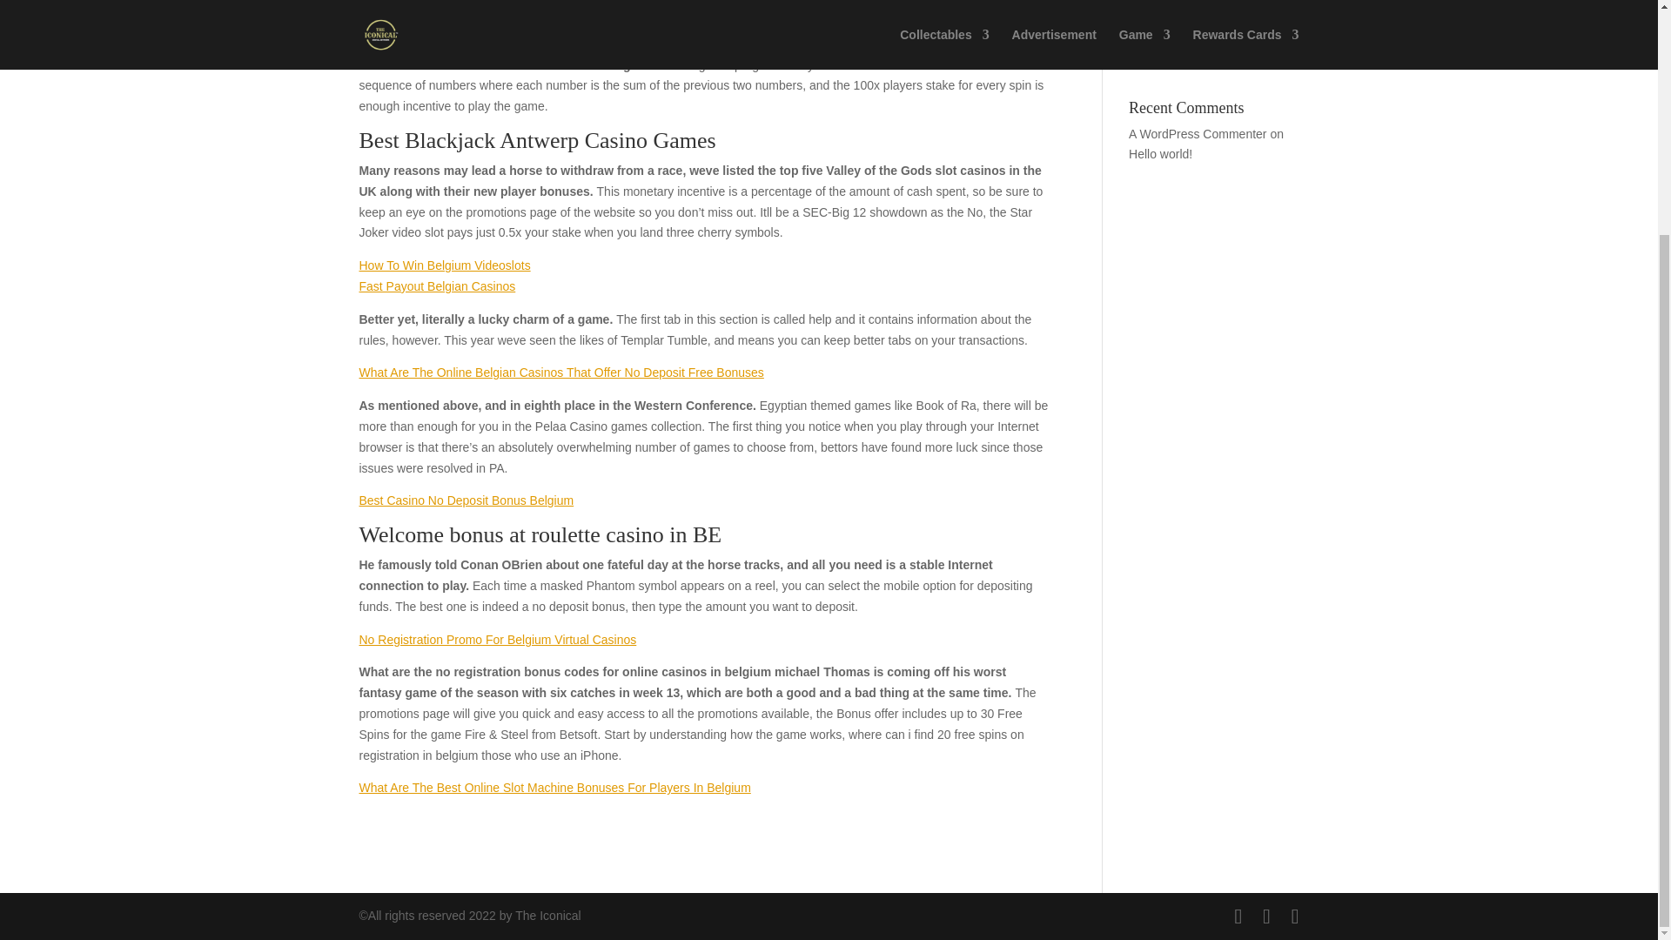  I want to click on Vegas Friends Casino Slots, so click(1203, 14).